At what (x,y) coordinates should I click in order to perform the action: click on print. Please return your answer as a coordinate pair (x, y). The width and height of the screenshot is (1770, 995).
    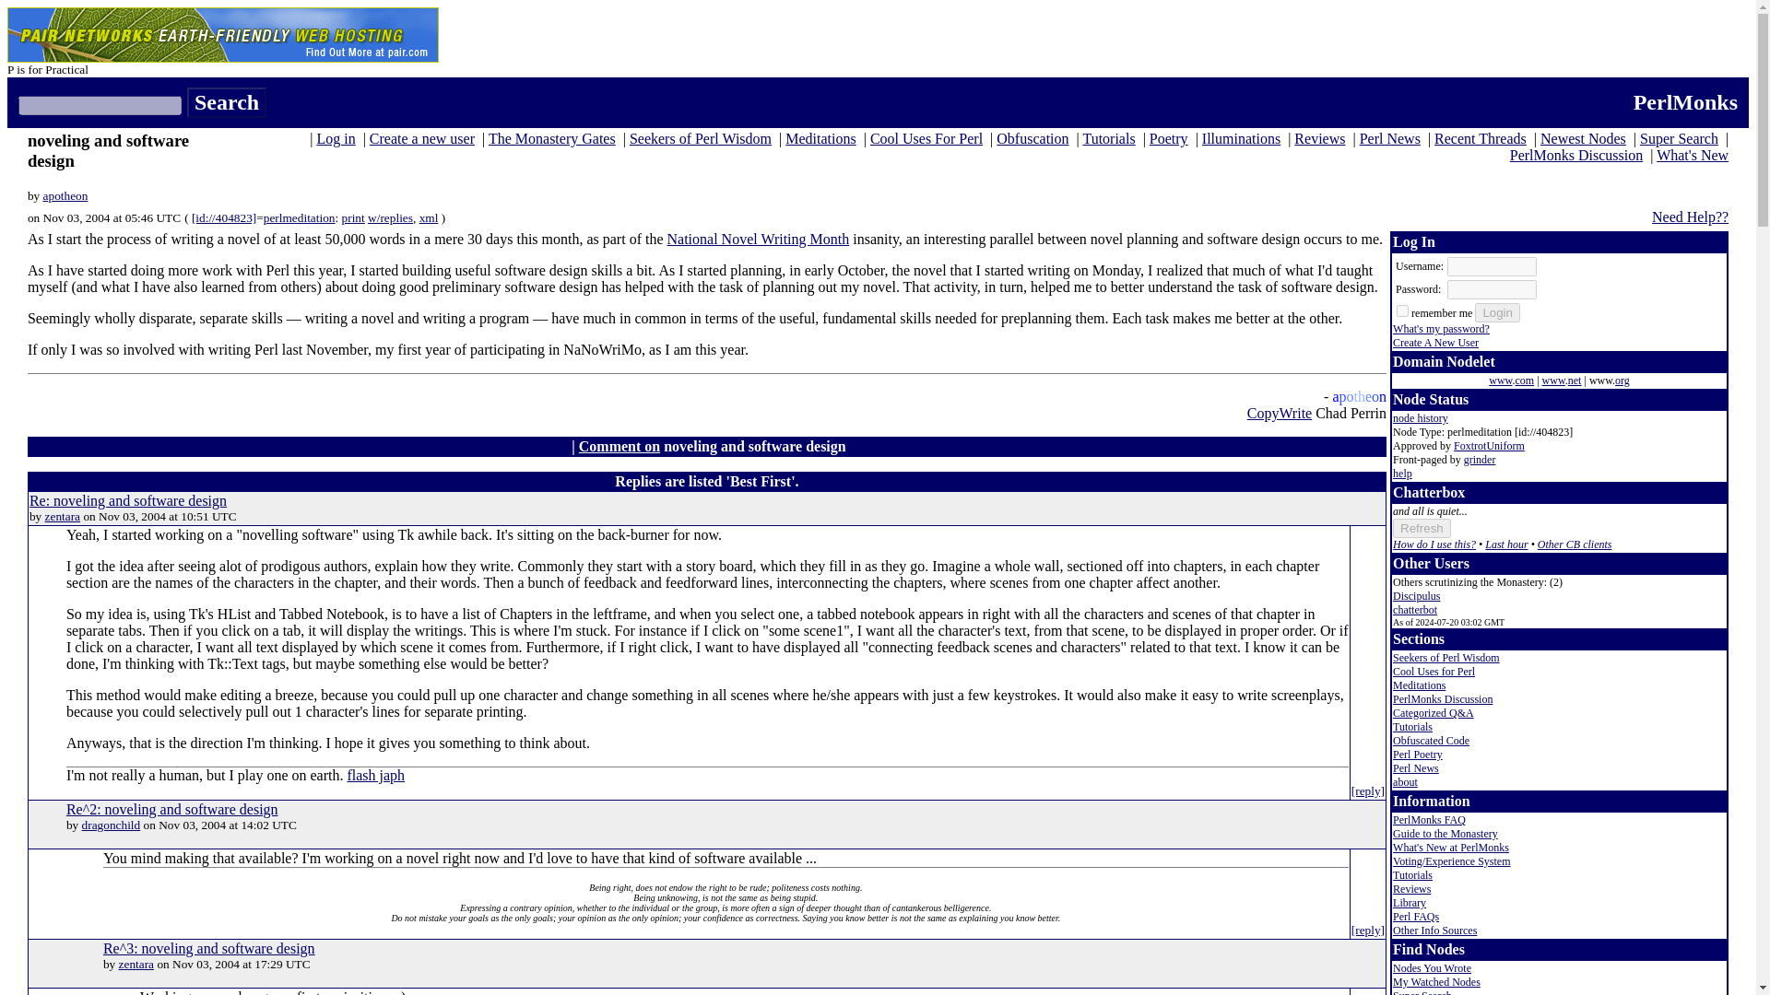
    Looking at the image, I should click on (352, 217).